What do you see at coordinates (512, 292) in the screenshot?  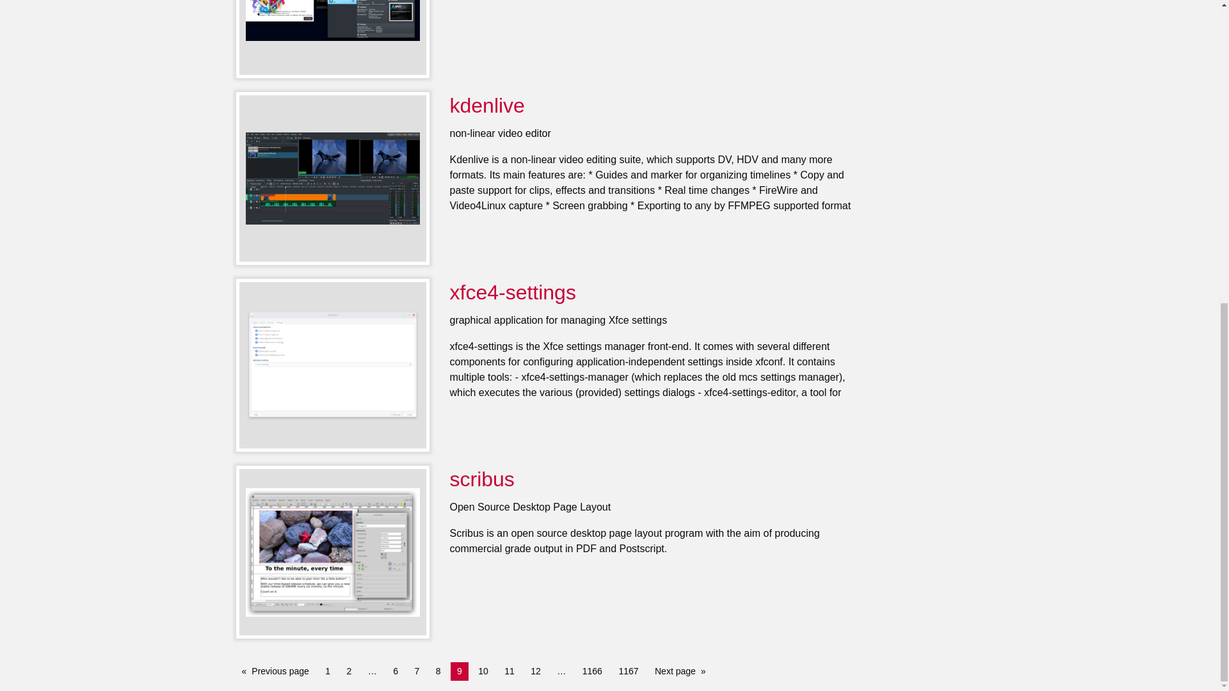 I see `xfce4-settings` at bounding box center [512, 292].